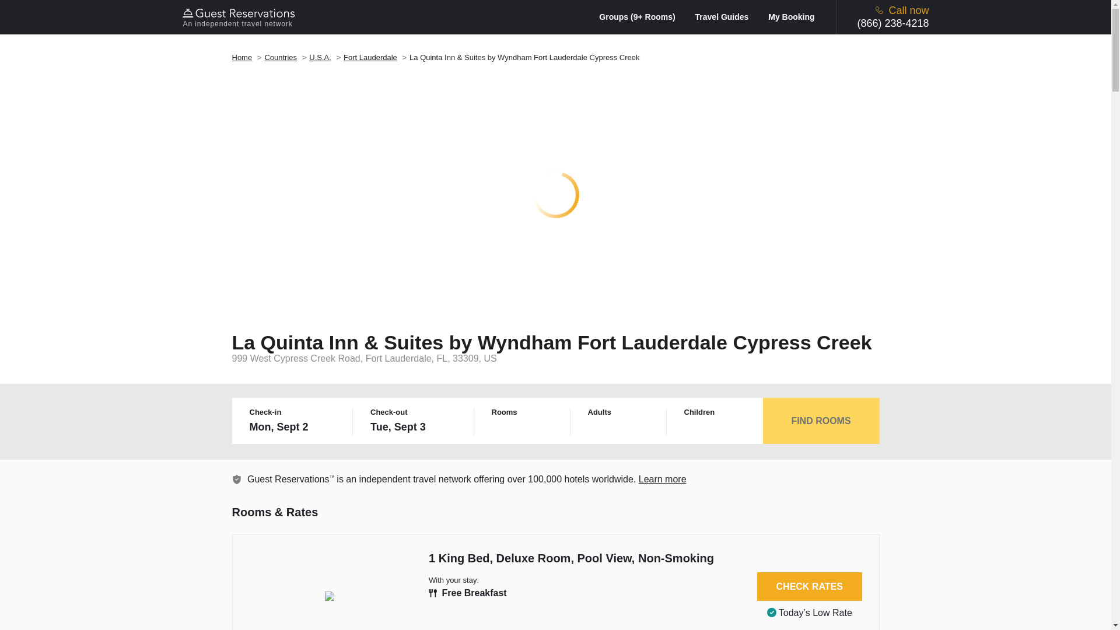 Image resolution: width=1120 pixels, height=630 pixels. What do you see at coordinates (730, 16) in the screenshot?
I see `Travel Guides` at bounding box center [730, 16].